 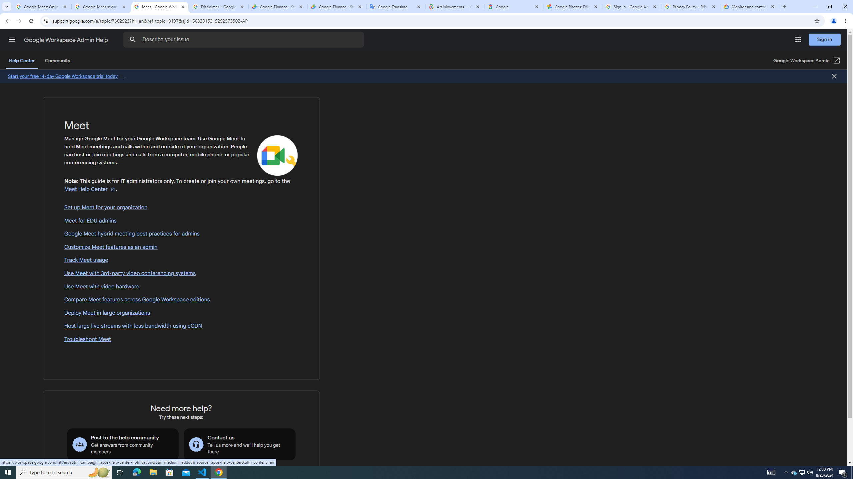 I want to click on Search Help Center, so click(x=133, y=40).